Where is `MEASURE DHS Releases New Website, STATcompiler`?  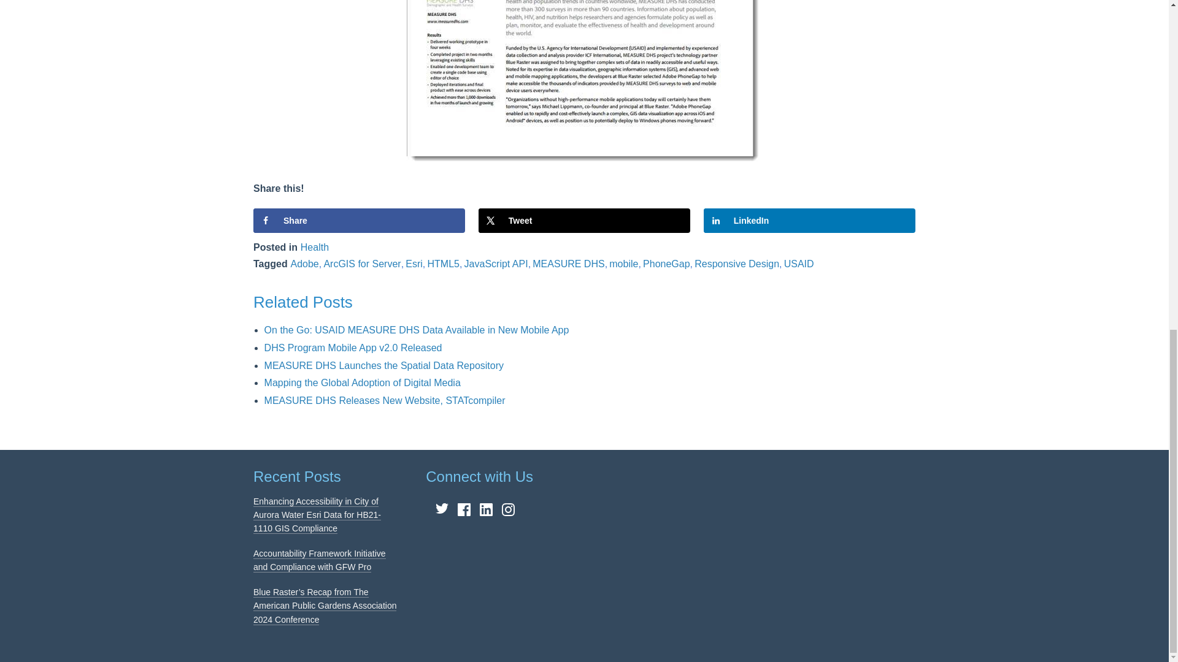 MEASURE DHS Releases New Website, STATcompiler is located at coordinates (384, 400).